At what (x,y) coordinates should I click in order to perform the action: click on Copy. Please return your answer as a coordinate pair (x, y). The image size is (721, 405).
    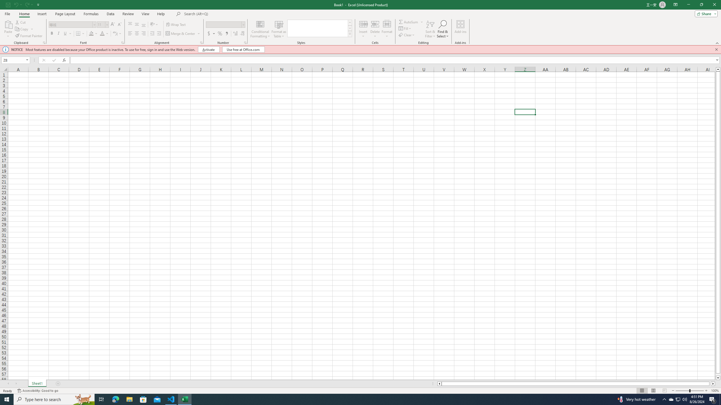
    Looking at the image, I should click on (22, 29).